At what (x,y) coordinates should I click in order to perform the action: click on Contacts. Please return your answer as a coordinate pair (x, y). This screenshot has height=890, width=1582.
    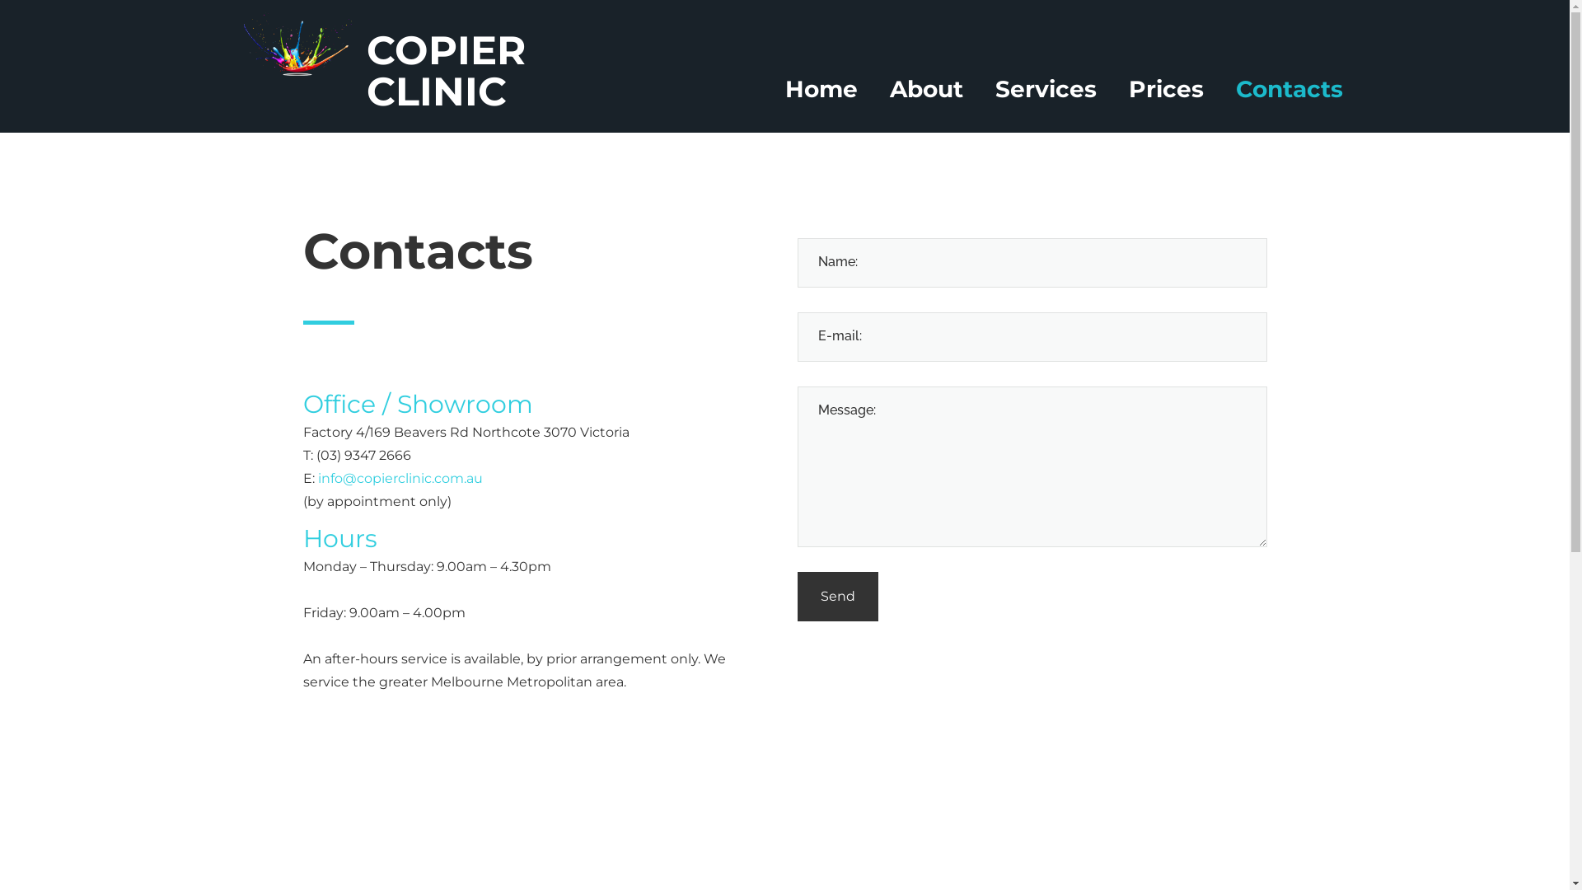
    Looking at the image, I should click on (1289, 89).